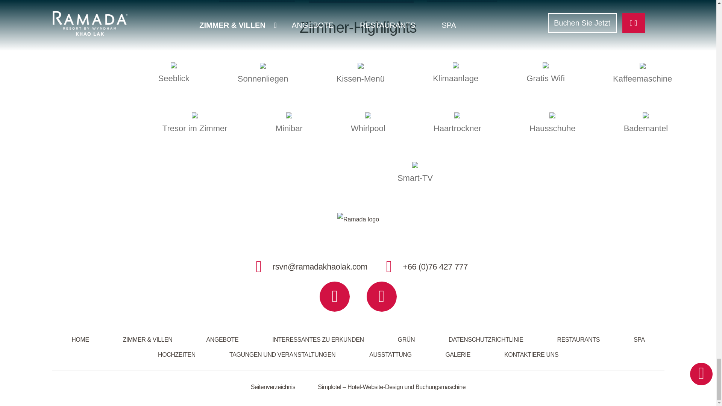 The width and height of the screenshot is (722, 406). I want to click on Virtuelle Tour, so click(461, 1).